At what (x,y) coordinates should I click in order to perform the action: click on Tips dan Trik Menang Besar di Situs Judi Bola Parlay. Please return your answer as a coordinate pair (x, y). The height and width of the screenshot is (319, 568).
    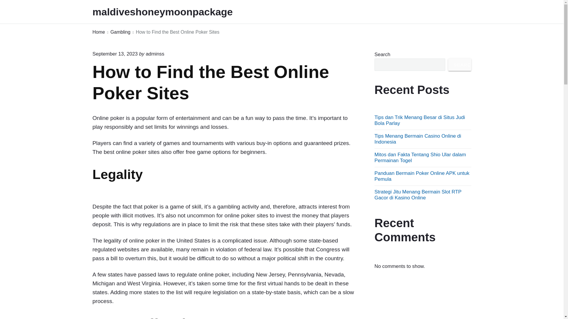
    Looking at the image, I should click on (419, 120).